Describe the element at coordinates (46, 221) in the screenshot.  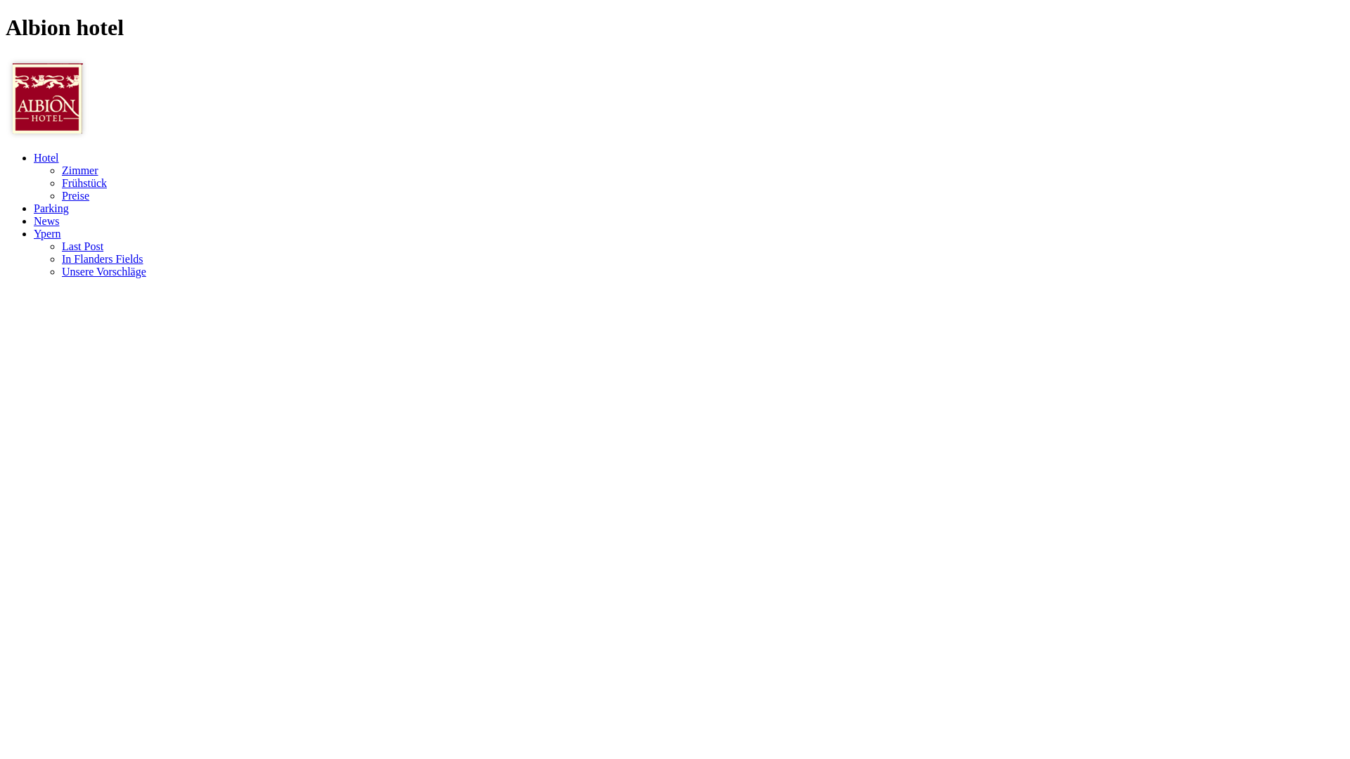
I see `News` at that location.